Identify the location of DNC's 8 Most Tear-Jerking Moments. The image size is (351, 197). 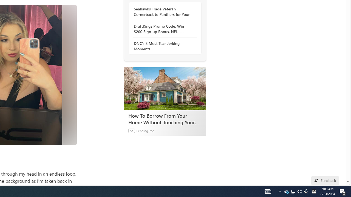
(163, 46).